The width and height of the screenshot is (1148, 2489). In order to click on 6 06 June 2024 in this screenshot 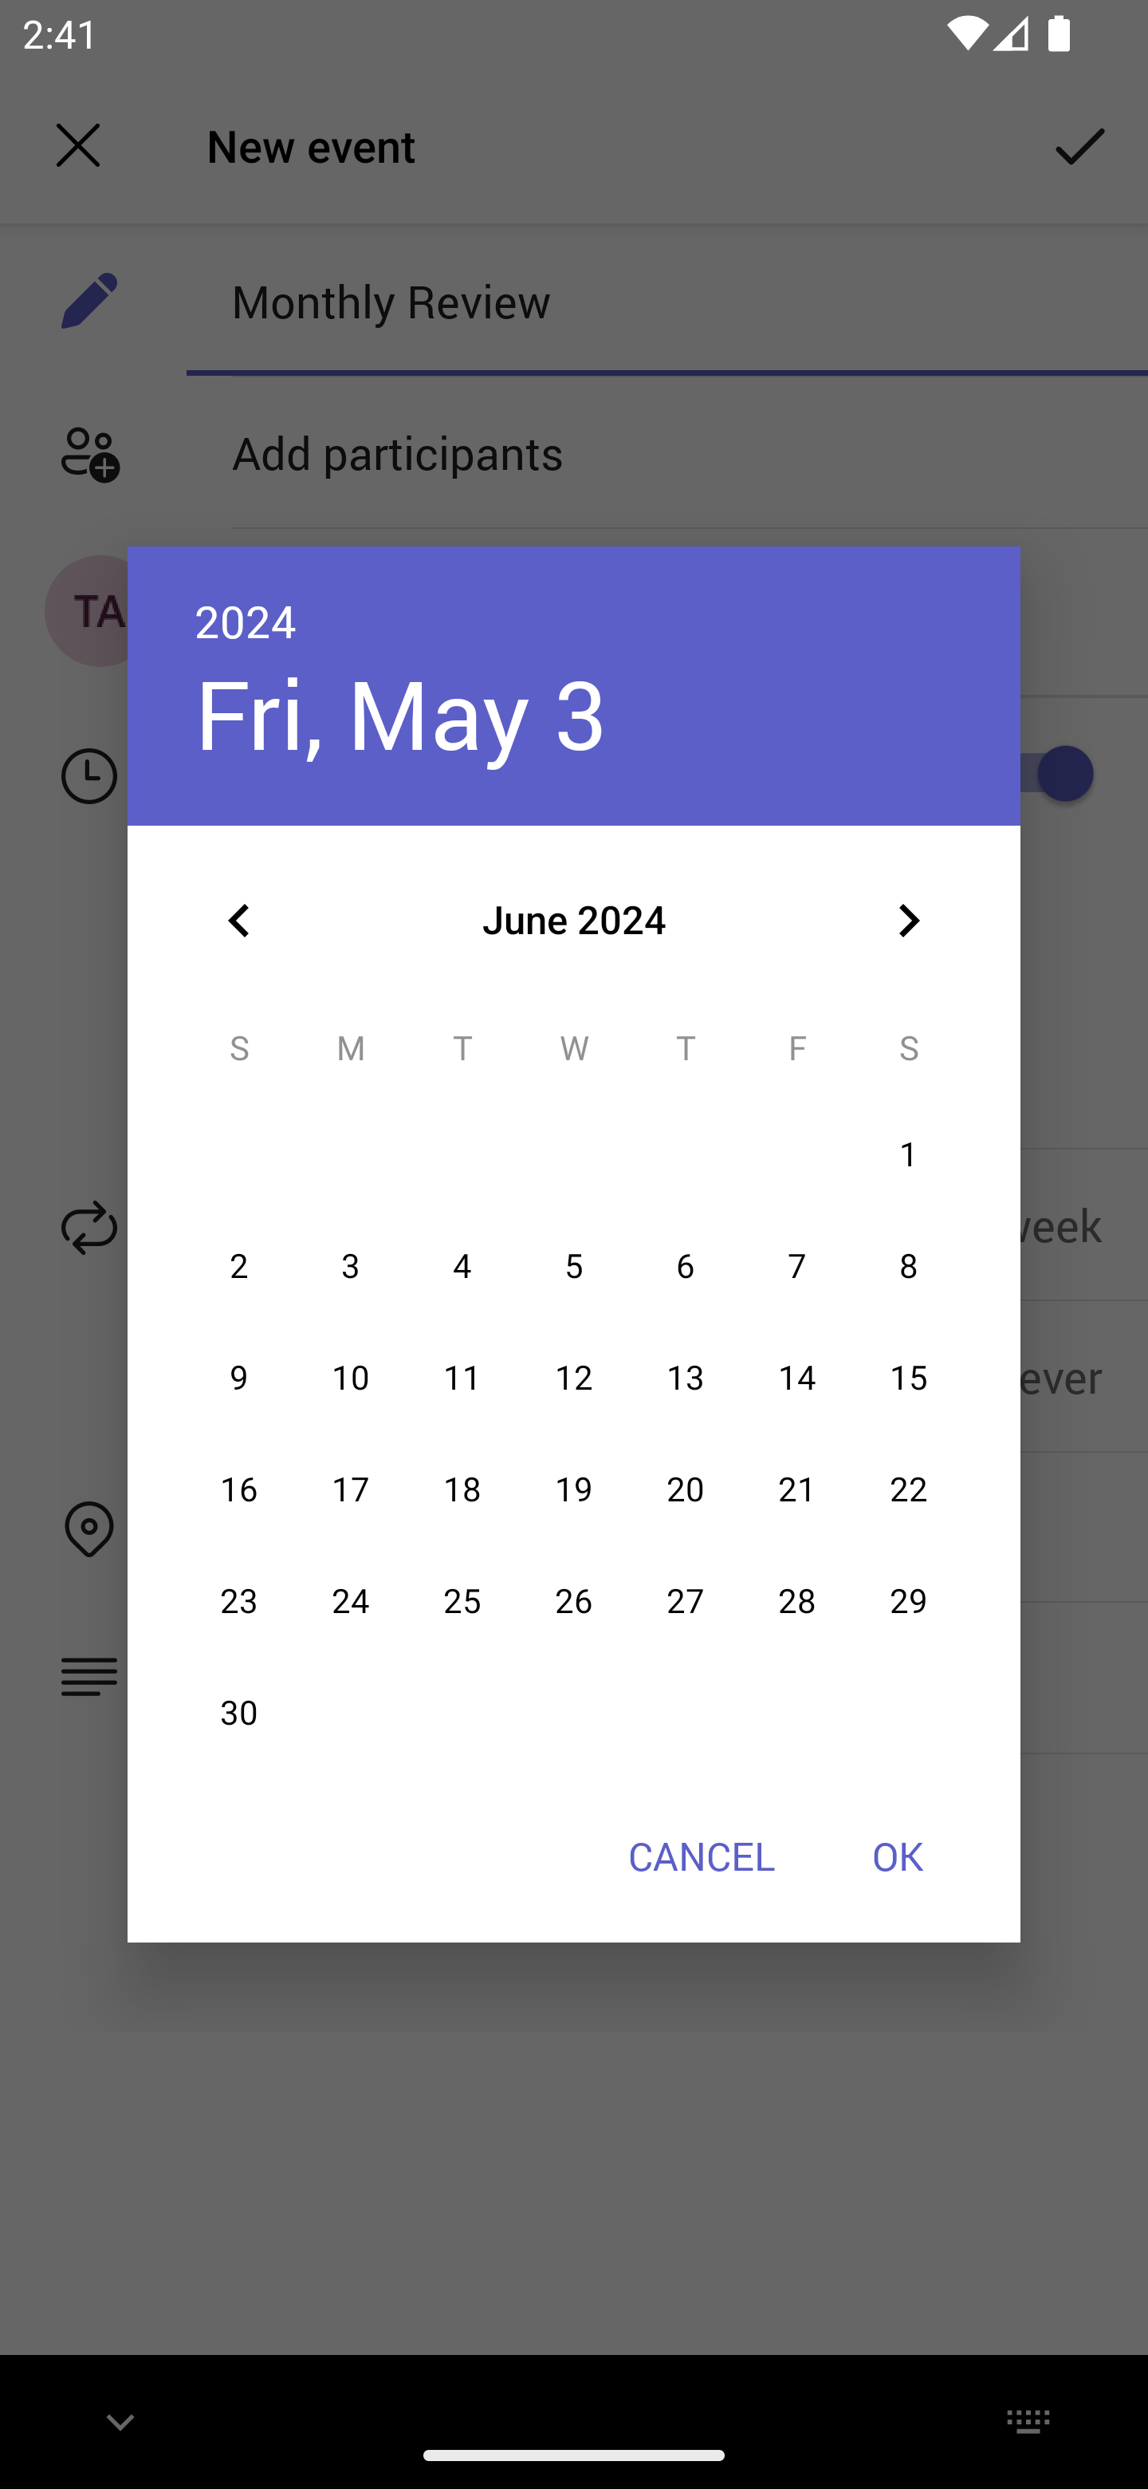, I will do `click(686, 1267)`.